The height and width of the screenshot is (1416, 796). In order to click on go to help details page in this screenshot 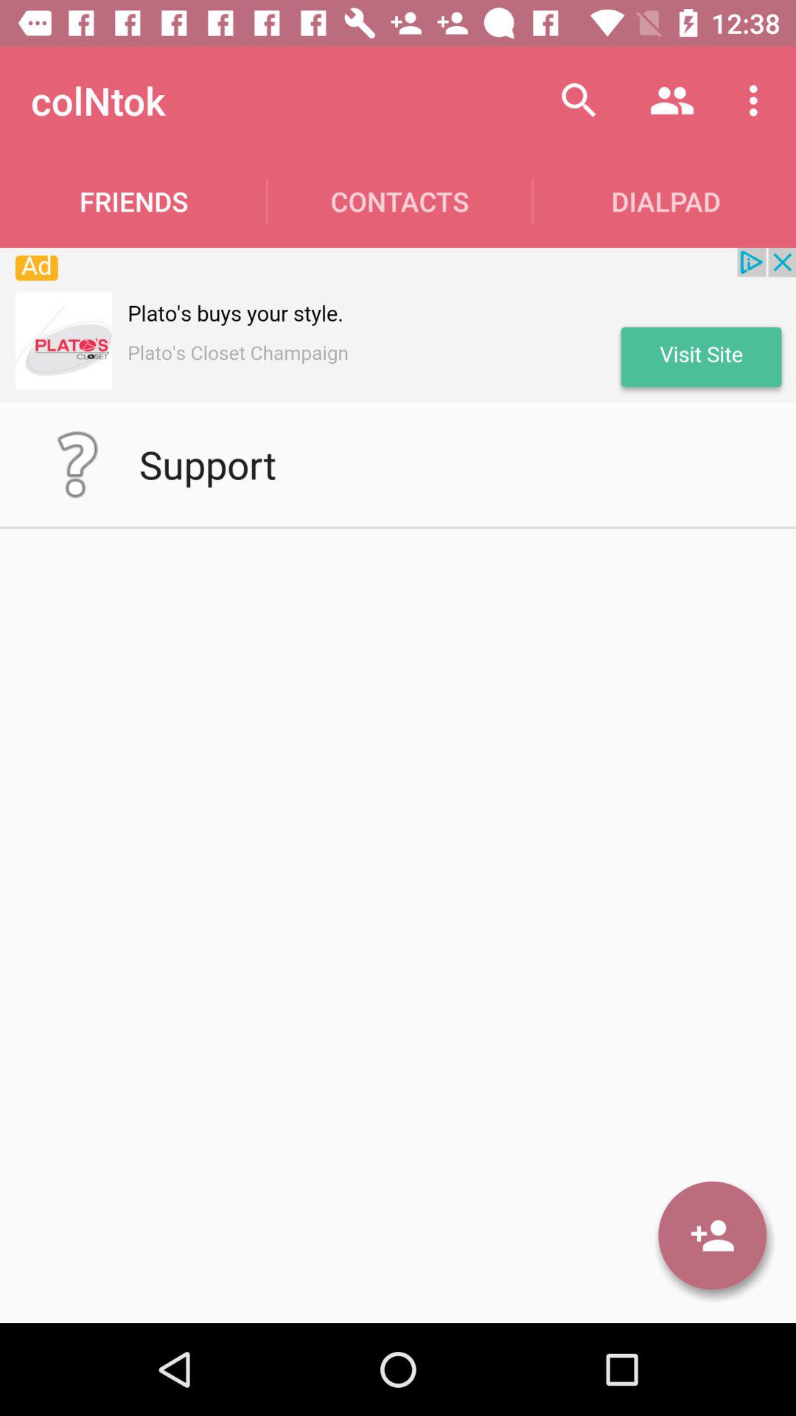, I will do `click(77, 465)`.